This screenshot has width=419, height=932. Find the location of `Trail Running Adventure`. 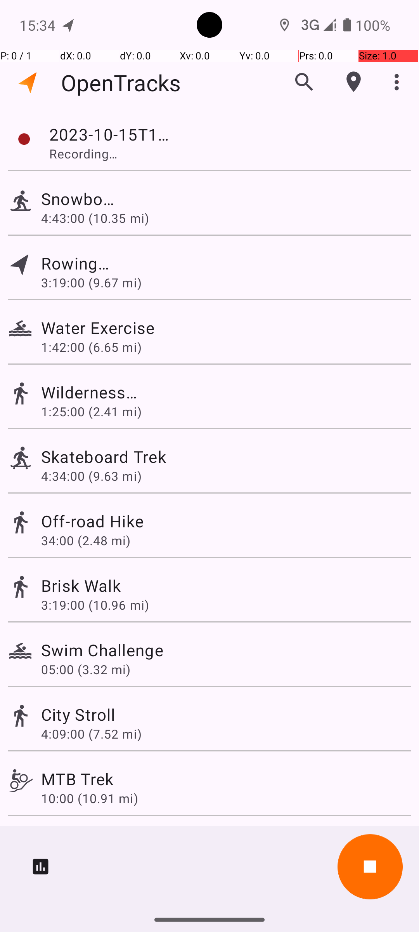

Trail Running Adventure is located at coordinates (132, 837).